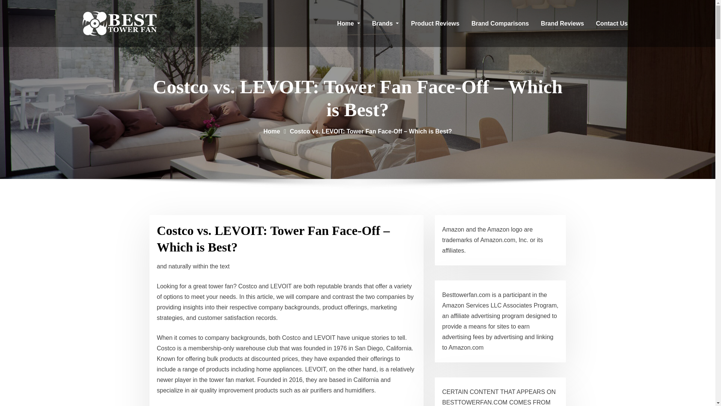 Image resolution: width=721 pixels, height=406 pixels. I want to click on Home, so click(348, 23).